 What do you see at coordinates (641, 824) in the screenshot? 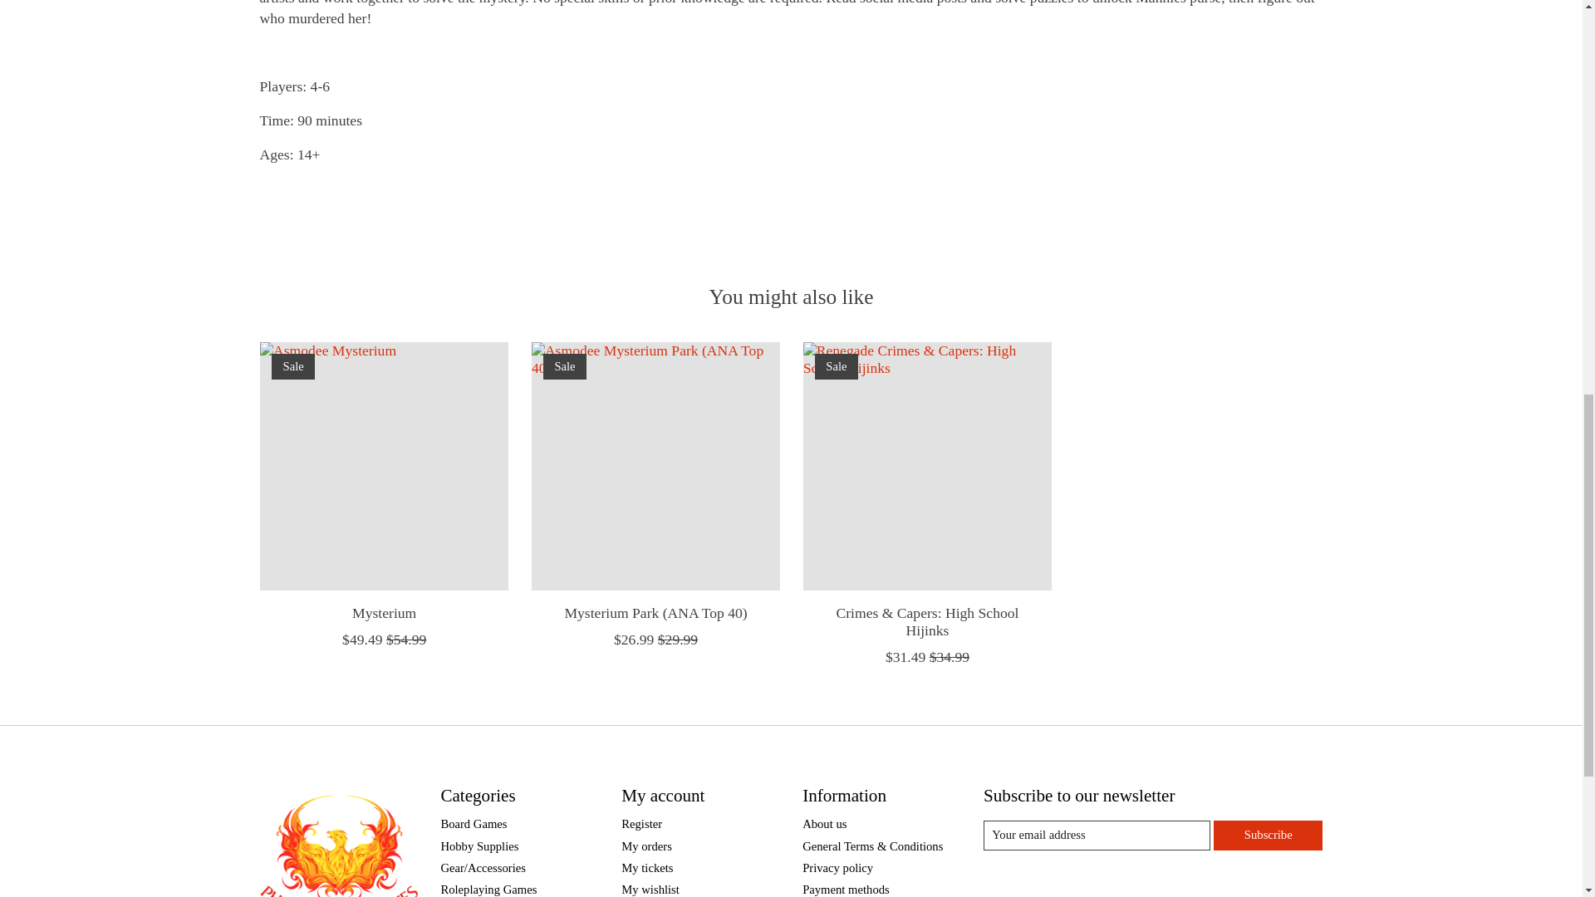
I see `Register` at bounding box center [641, 824].